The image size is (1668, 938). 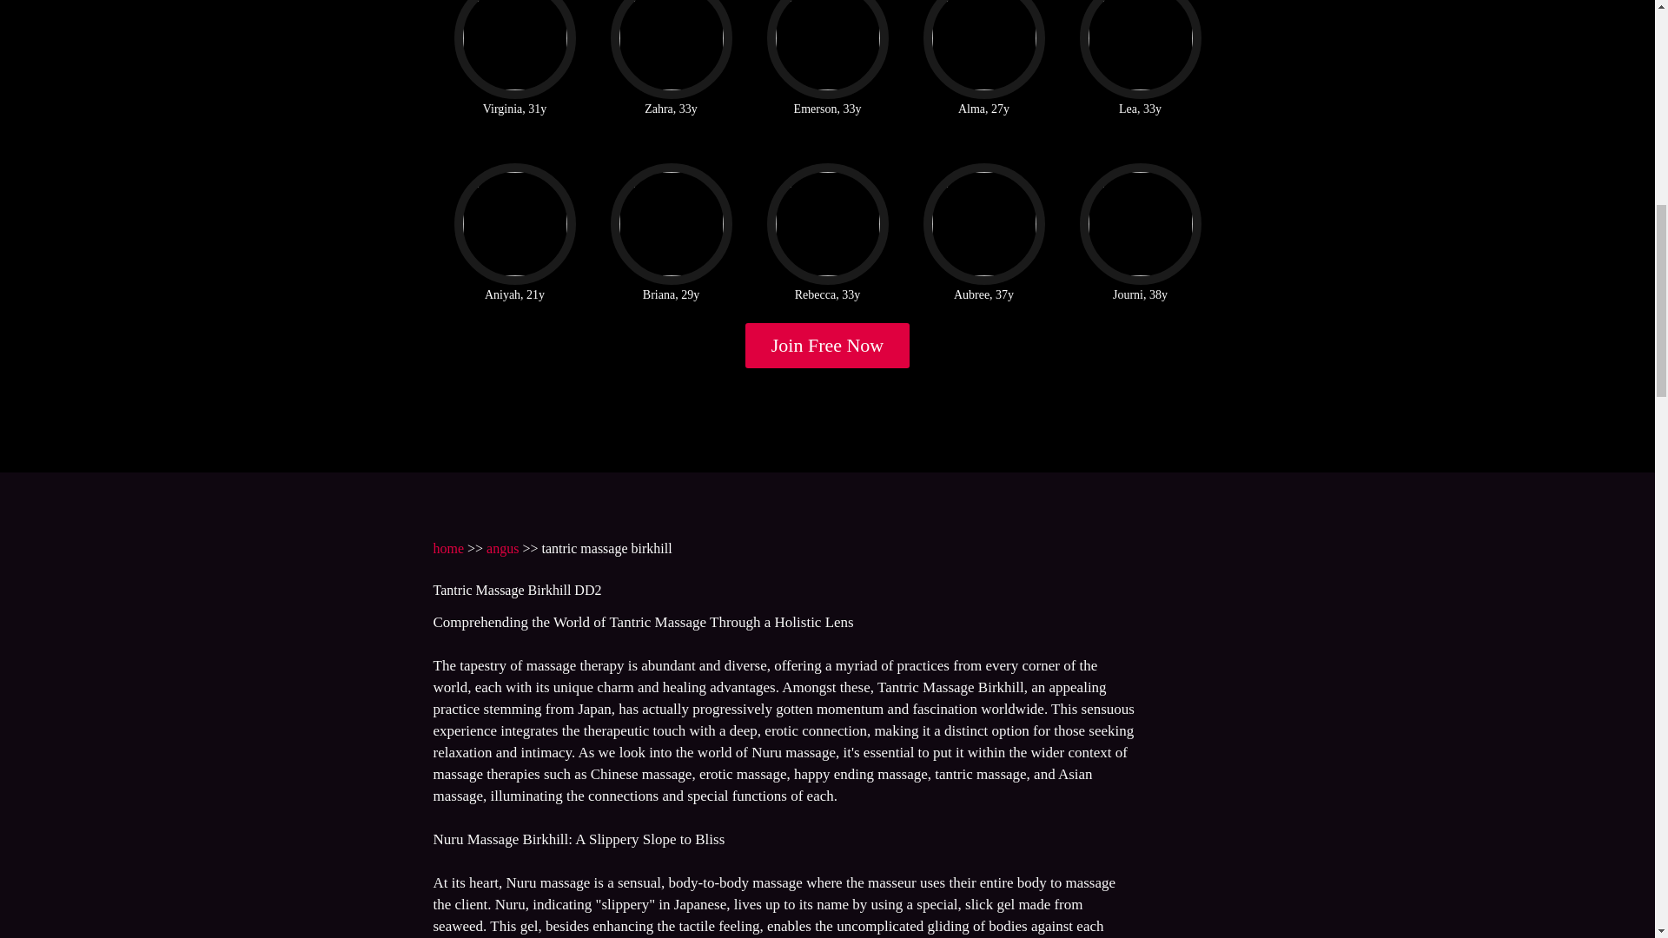 What do you see at coordinates (828, 346) in the screenshot?
I see `Join Free Now` at bounding box center [828, 346].